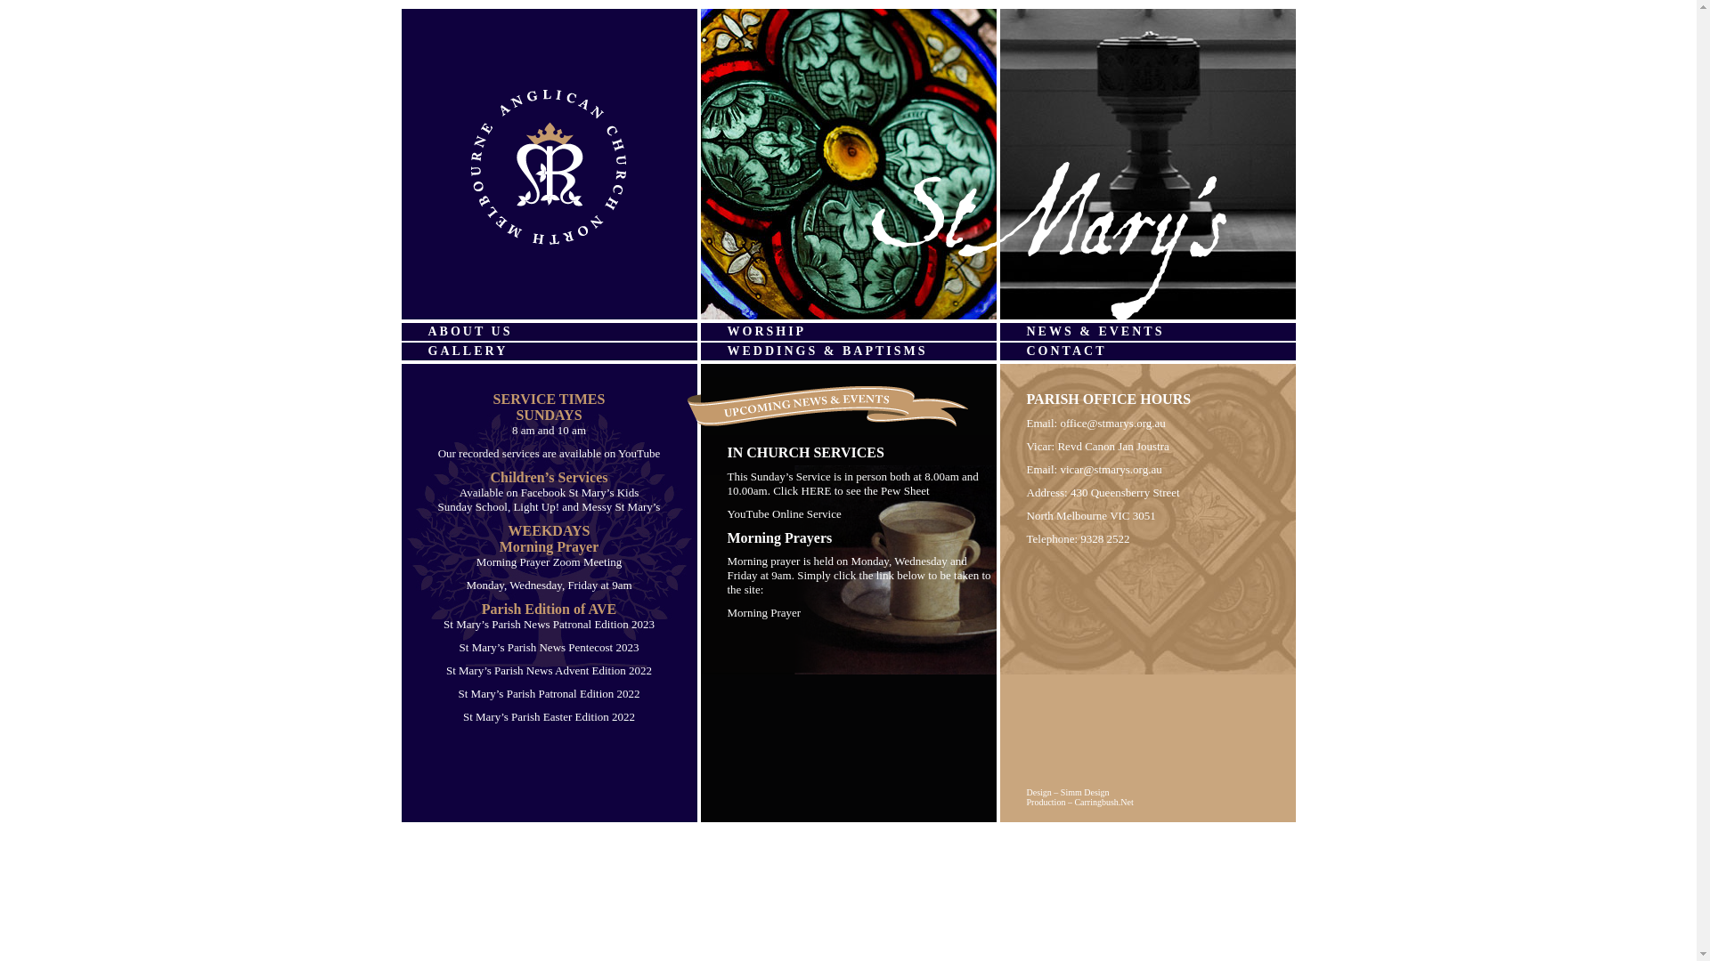 The width and height of the screenshot is (1710, 961). What do you see at coordinates (549, 351) in the screenshot?
I see `GALLERY` at bounding box center [549, 351].